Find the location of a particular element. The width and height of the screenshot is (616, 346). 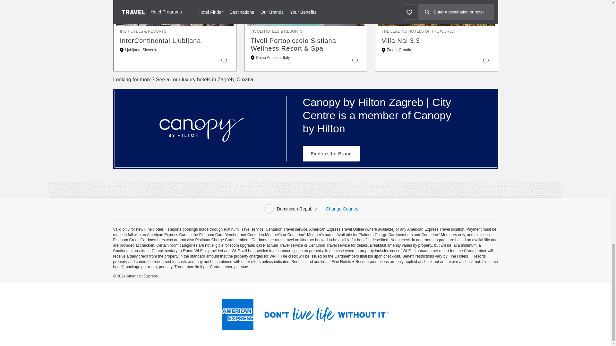

luxury hotels in Zagreb, Croatia is located at coordinates (218, 79).